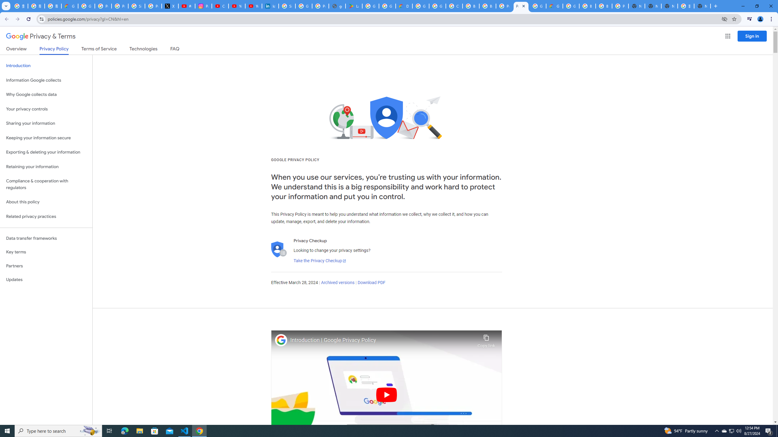 The image size is (778, 437). Describe the element at coordinates (143, 50) in the screenshot. I see `Technologies` at that location.